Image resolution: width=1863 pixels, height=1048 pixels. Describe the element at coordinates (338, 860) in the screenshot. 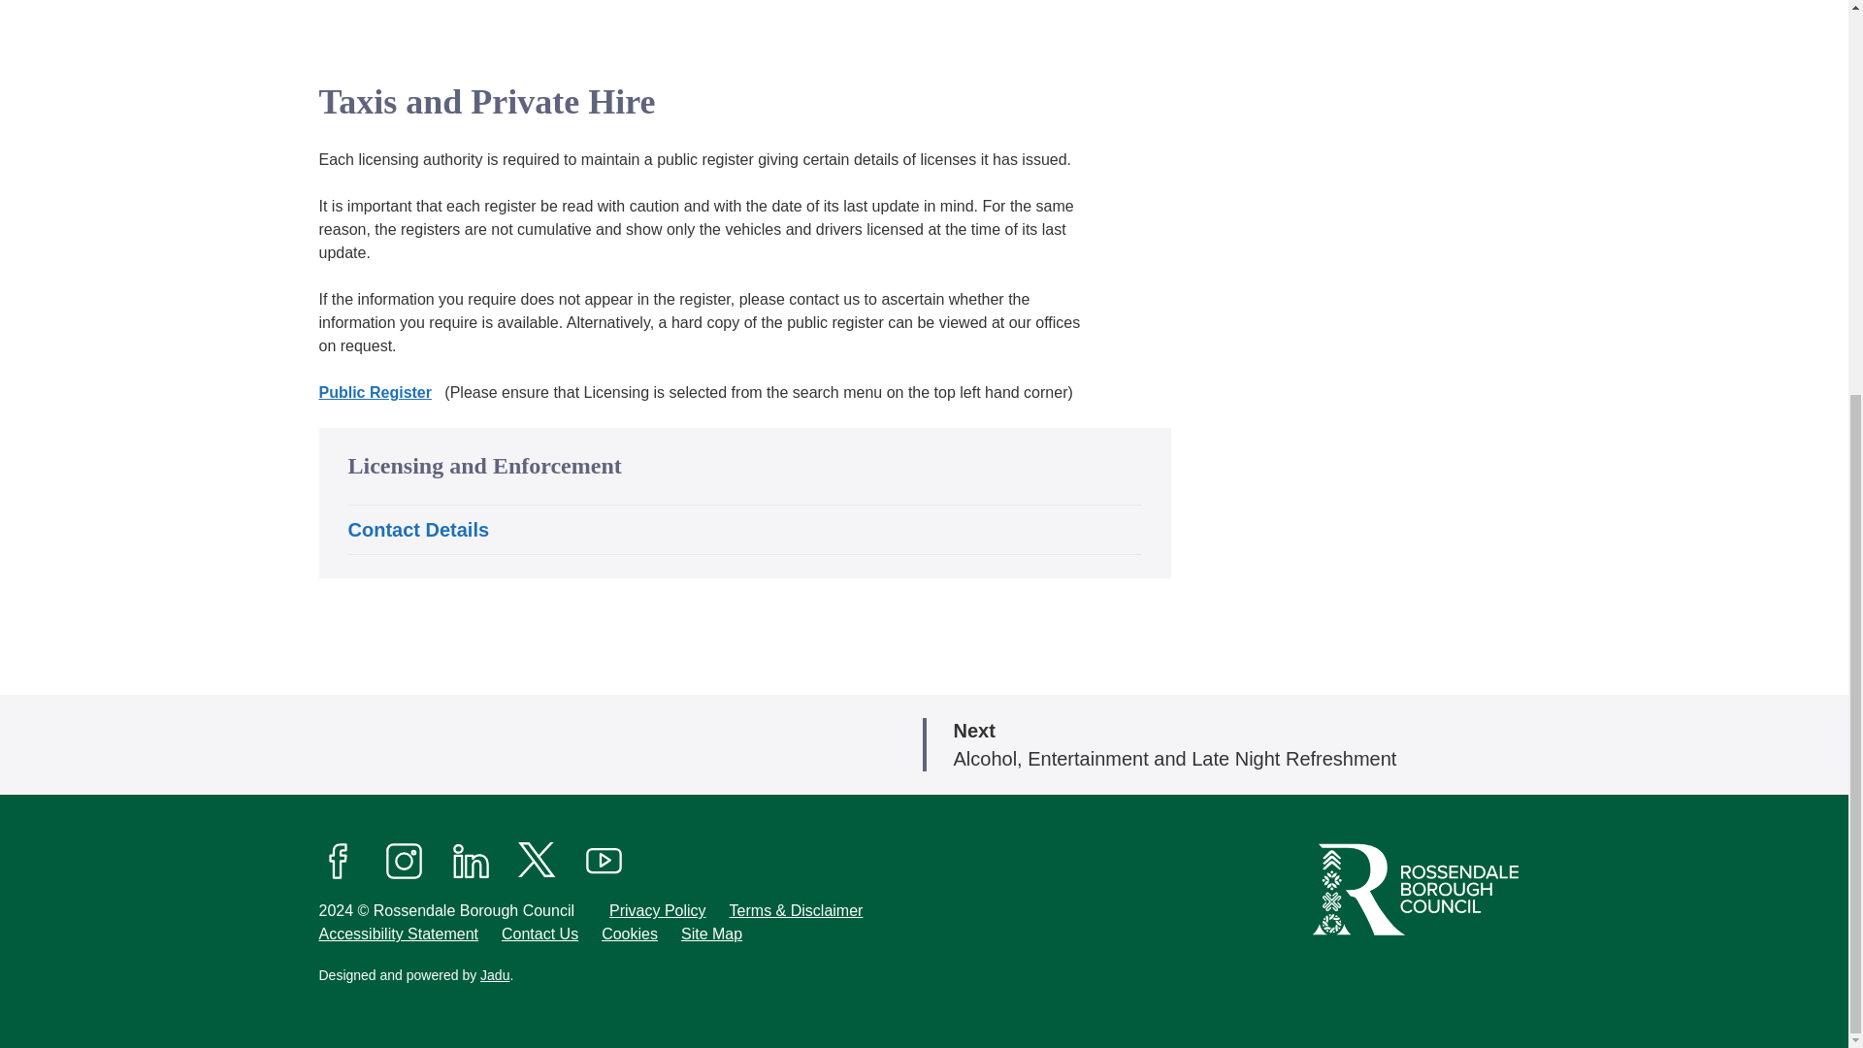

I see `Facebook` at that location.